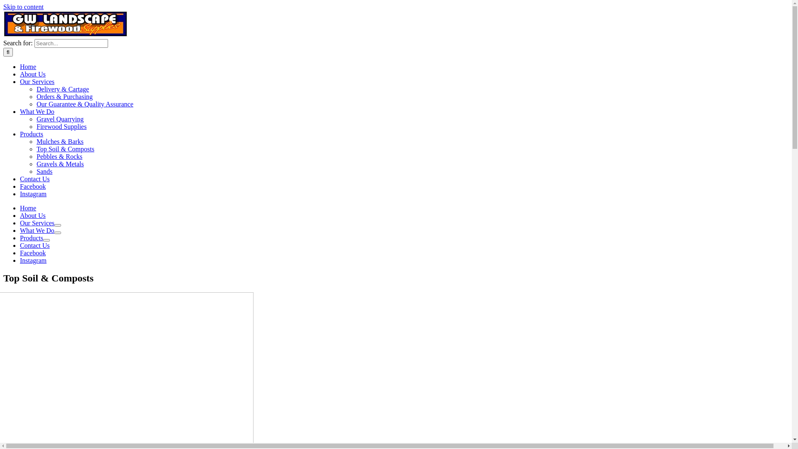 The height and width of the screenshot is (449, 798). Describe the element at coordinates (28, 67) in the screenshot. I see `Home` at that location.